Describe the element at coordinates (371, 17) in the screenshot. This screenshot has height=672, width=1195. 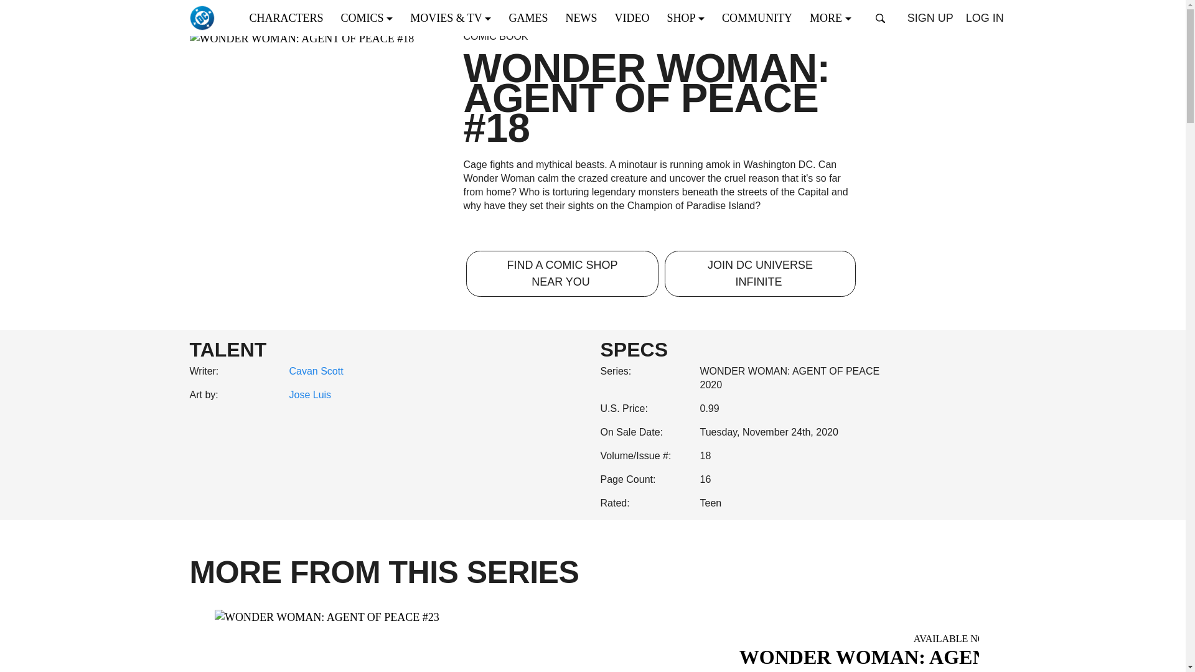
I see `COMICS` at that location.